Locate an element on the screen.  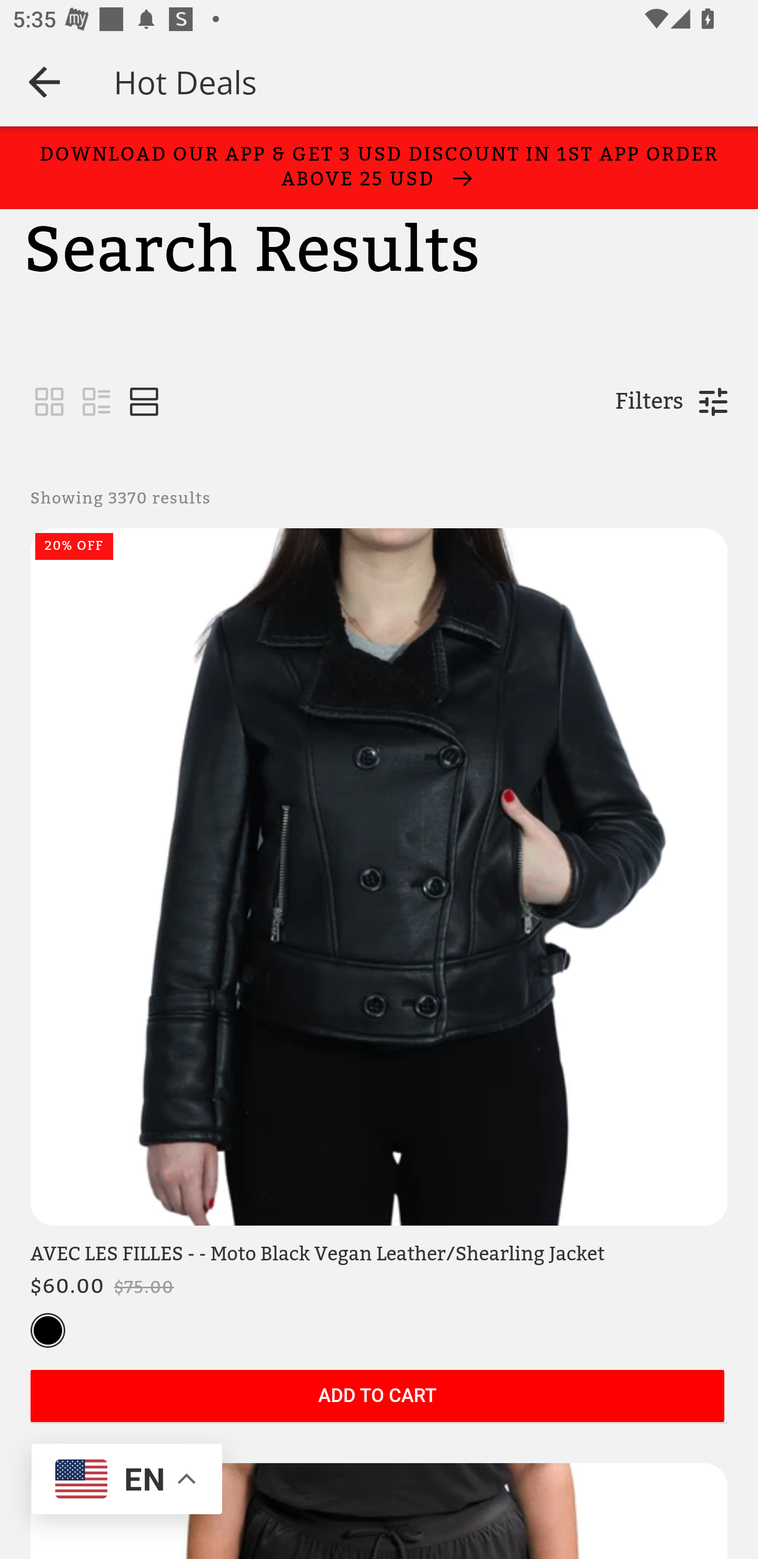
Filters is located at coordinates (649, 402).